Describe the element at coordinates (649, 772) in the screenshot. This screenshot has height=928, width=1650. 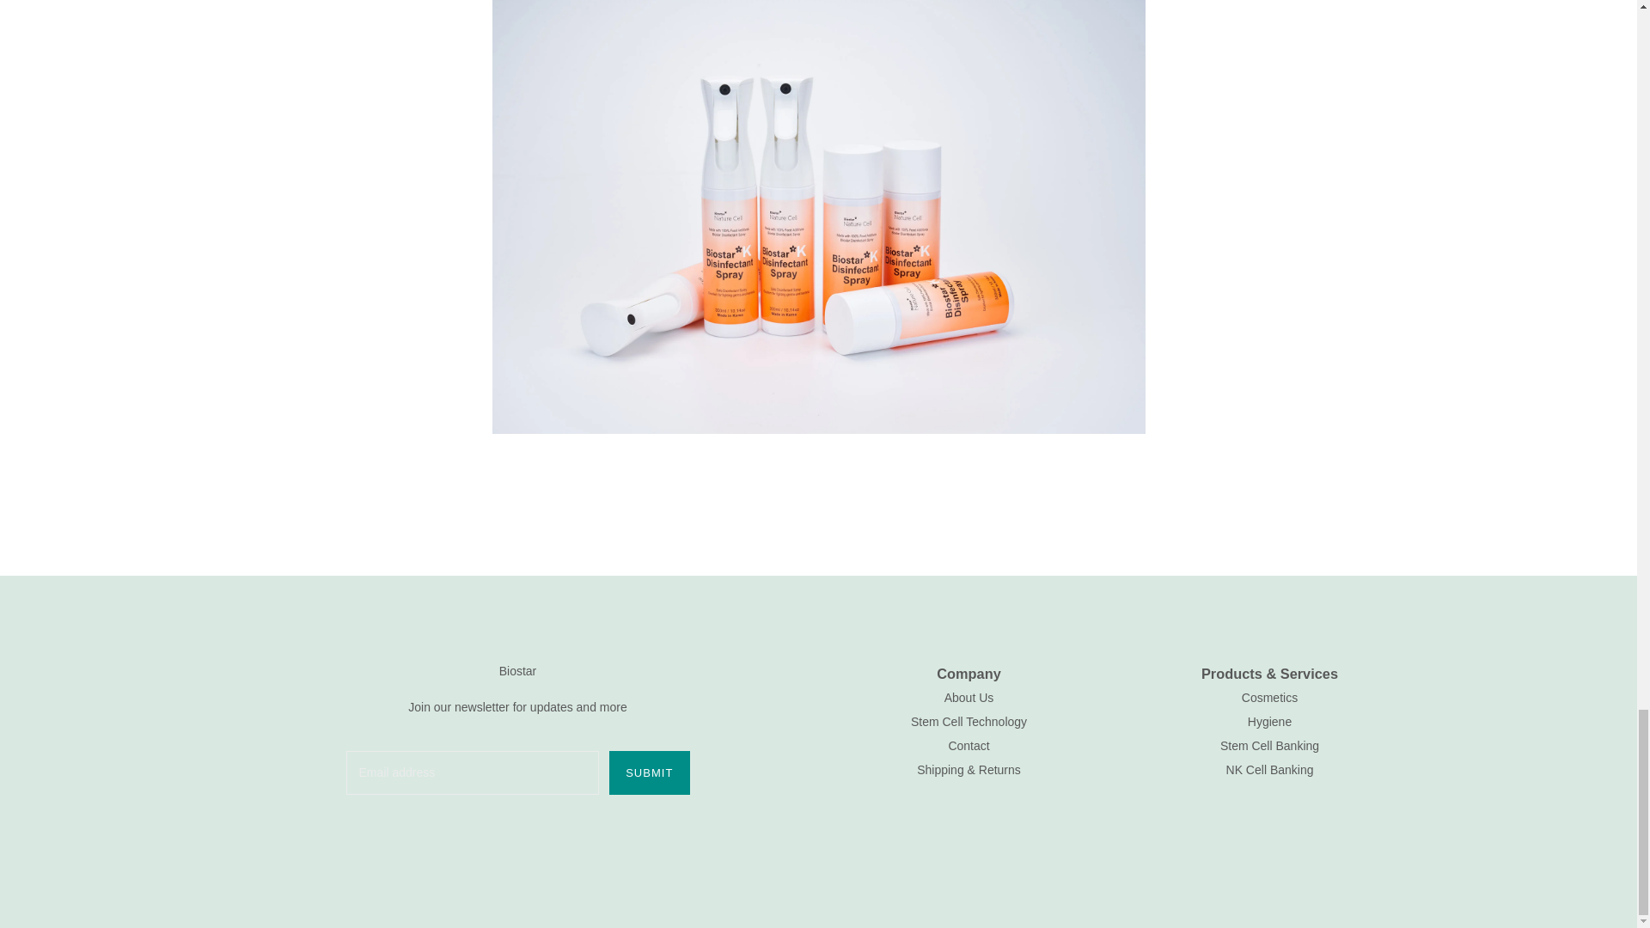
I see `Submit` at that location.